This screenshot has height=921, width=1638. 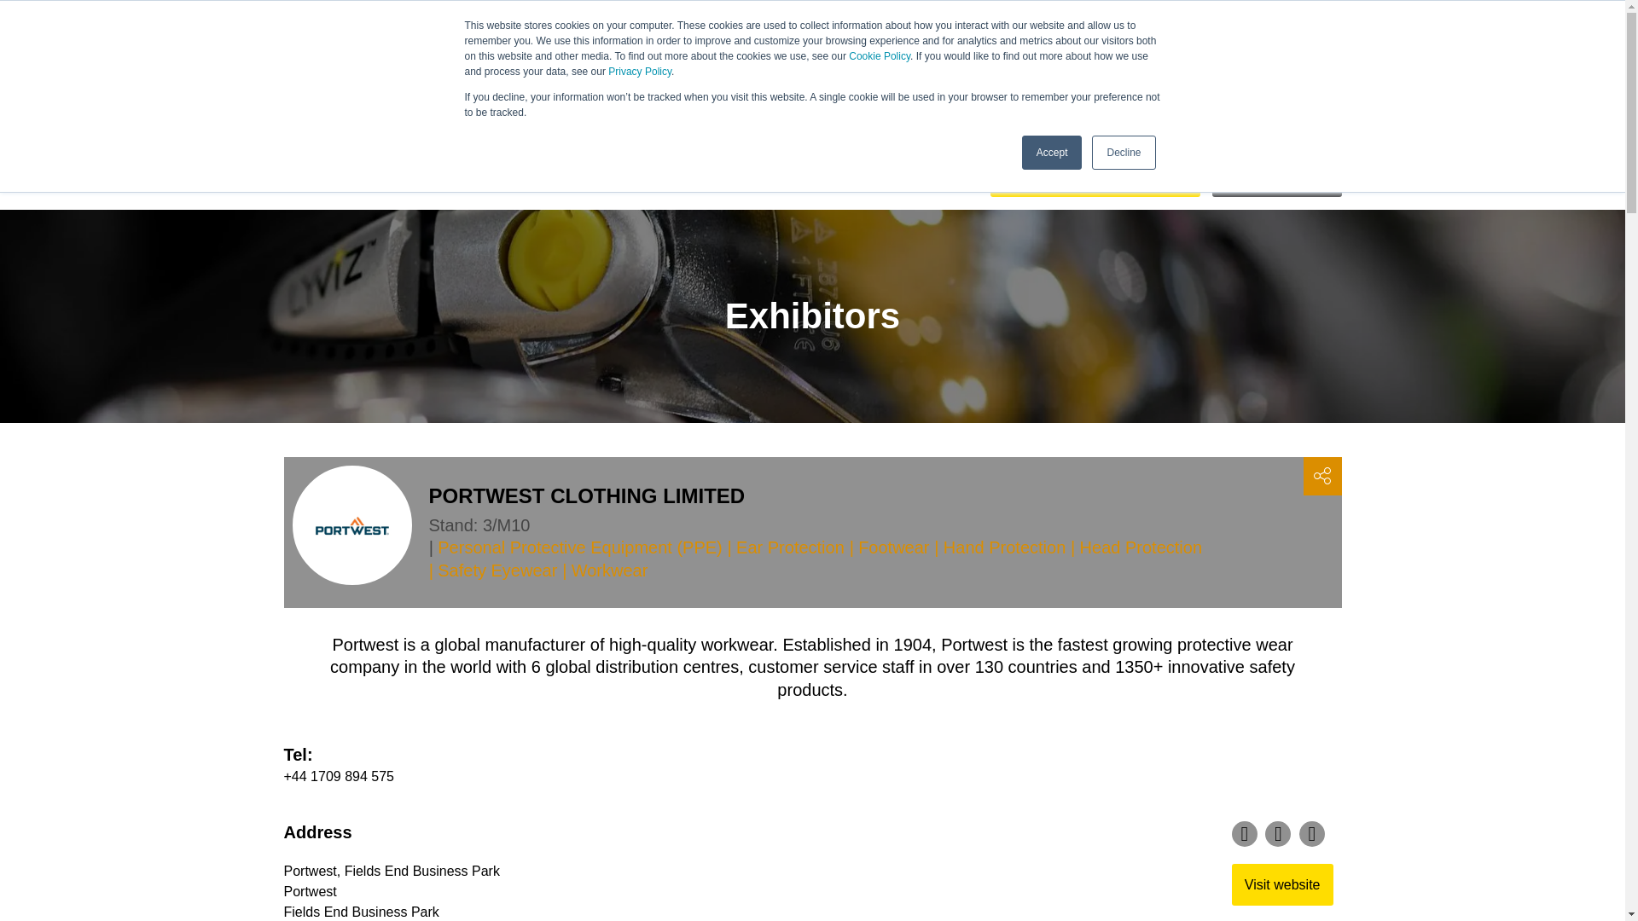 What do you see at coordinates (879, 56) in the screenshot?
I see `Cookie Policy` at bounding box center [879, 56].